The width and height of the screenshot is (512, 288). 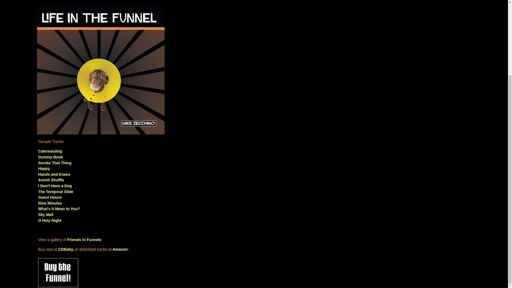 What do you see at coordinates (55, 186) in the screenshot?
I see `I Don't Have a Dog` at bounding box center [55, 186].